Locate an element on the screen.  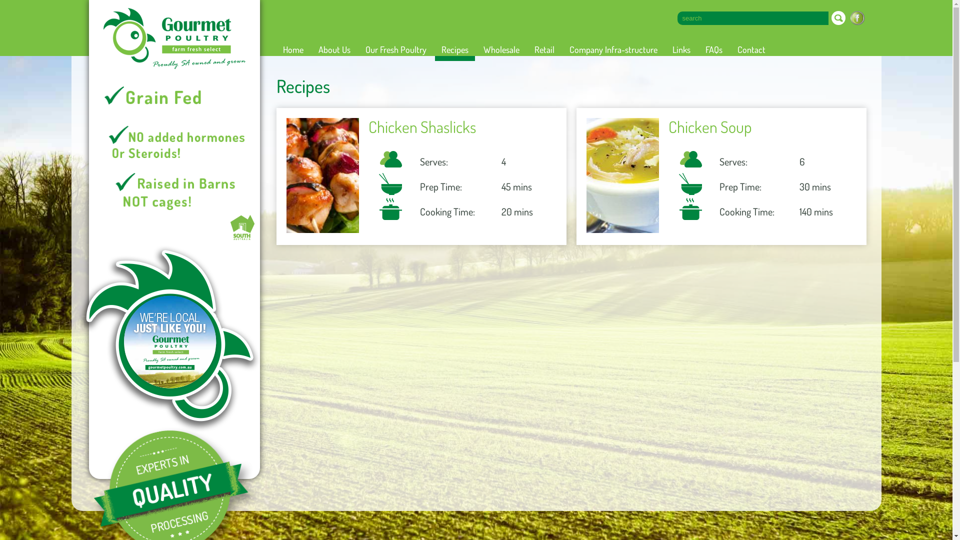
Wholesale is located at coordinates (501, 49).